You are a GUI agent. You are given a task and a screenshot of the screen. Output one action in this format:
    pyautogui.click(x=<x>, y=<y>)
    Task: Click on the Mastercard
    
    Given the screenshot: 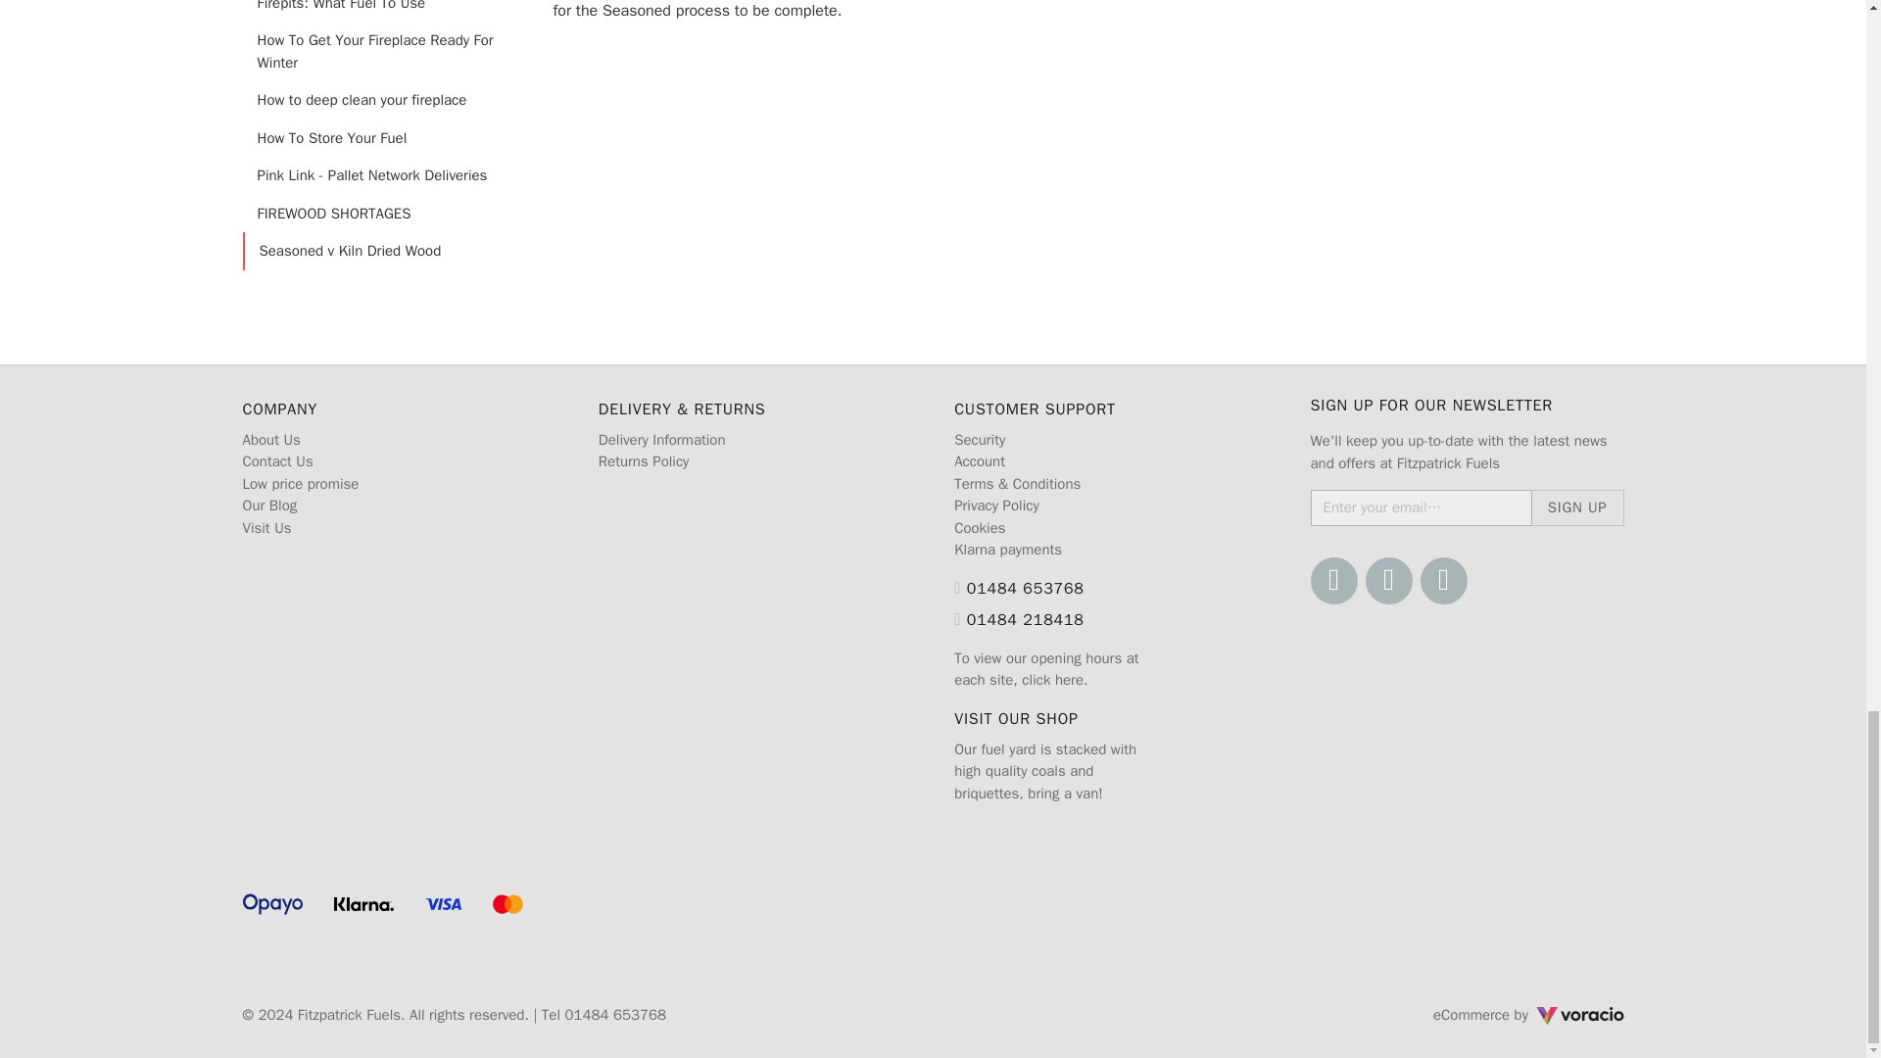 What is the action you would take?
    pyautogui.click(x=508, y=904)
    